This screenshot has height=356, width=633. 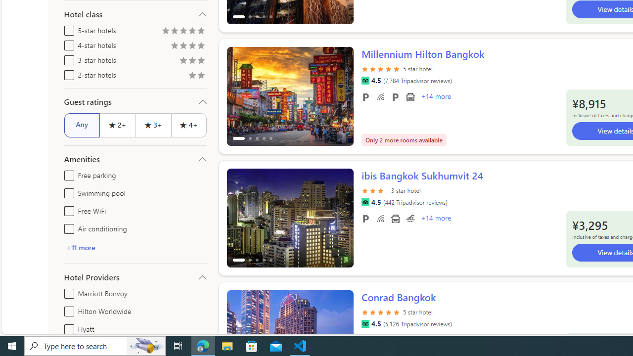 I want to click on Air conditioning, so click(x=67, y=226).